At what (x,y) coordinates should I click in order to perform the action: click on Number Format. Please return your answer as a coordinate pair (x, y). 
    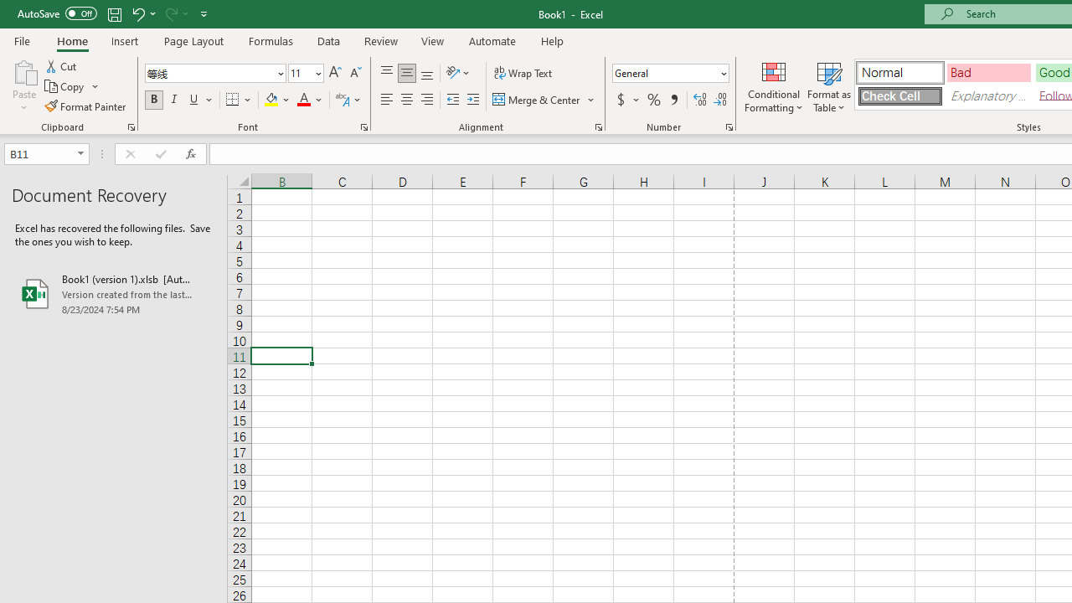
    Looking at the image, I should click on (665, 73).